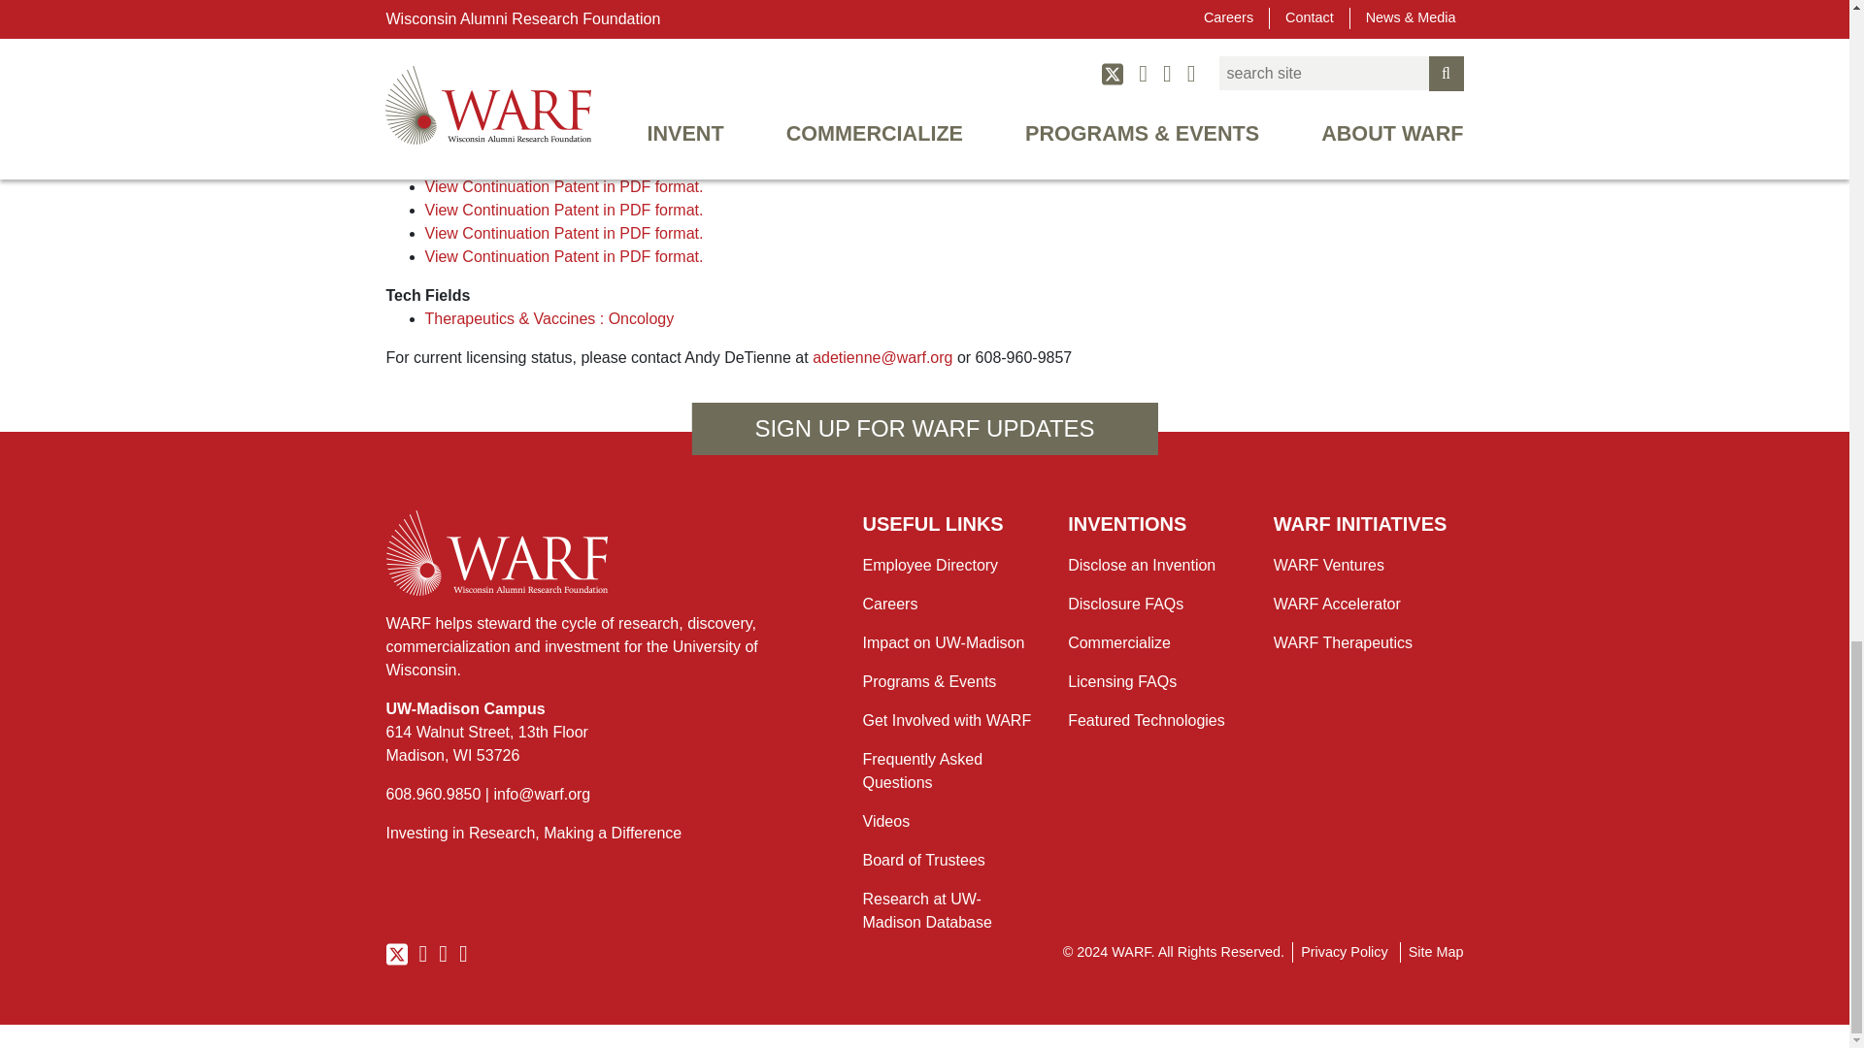  Describe the element at coordinates (1155, 642) in the screenshot. I see `Commercialize` at that location.